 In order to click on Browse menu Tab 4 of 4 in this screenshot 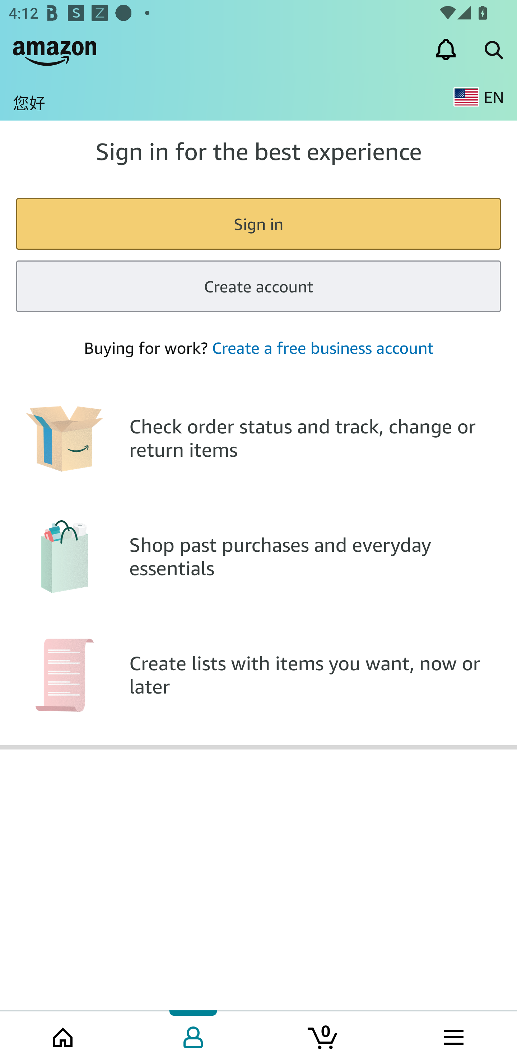, I will do `click(453, 1036)`.